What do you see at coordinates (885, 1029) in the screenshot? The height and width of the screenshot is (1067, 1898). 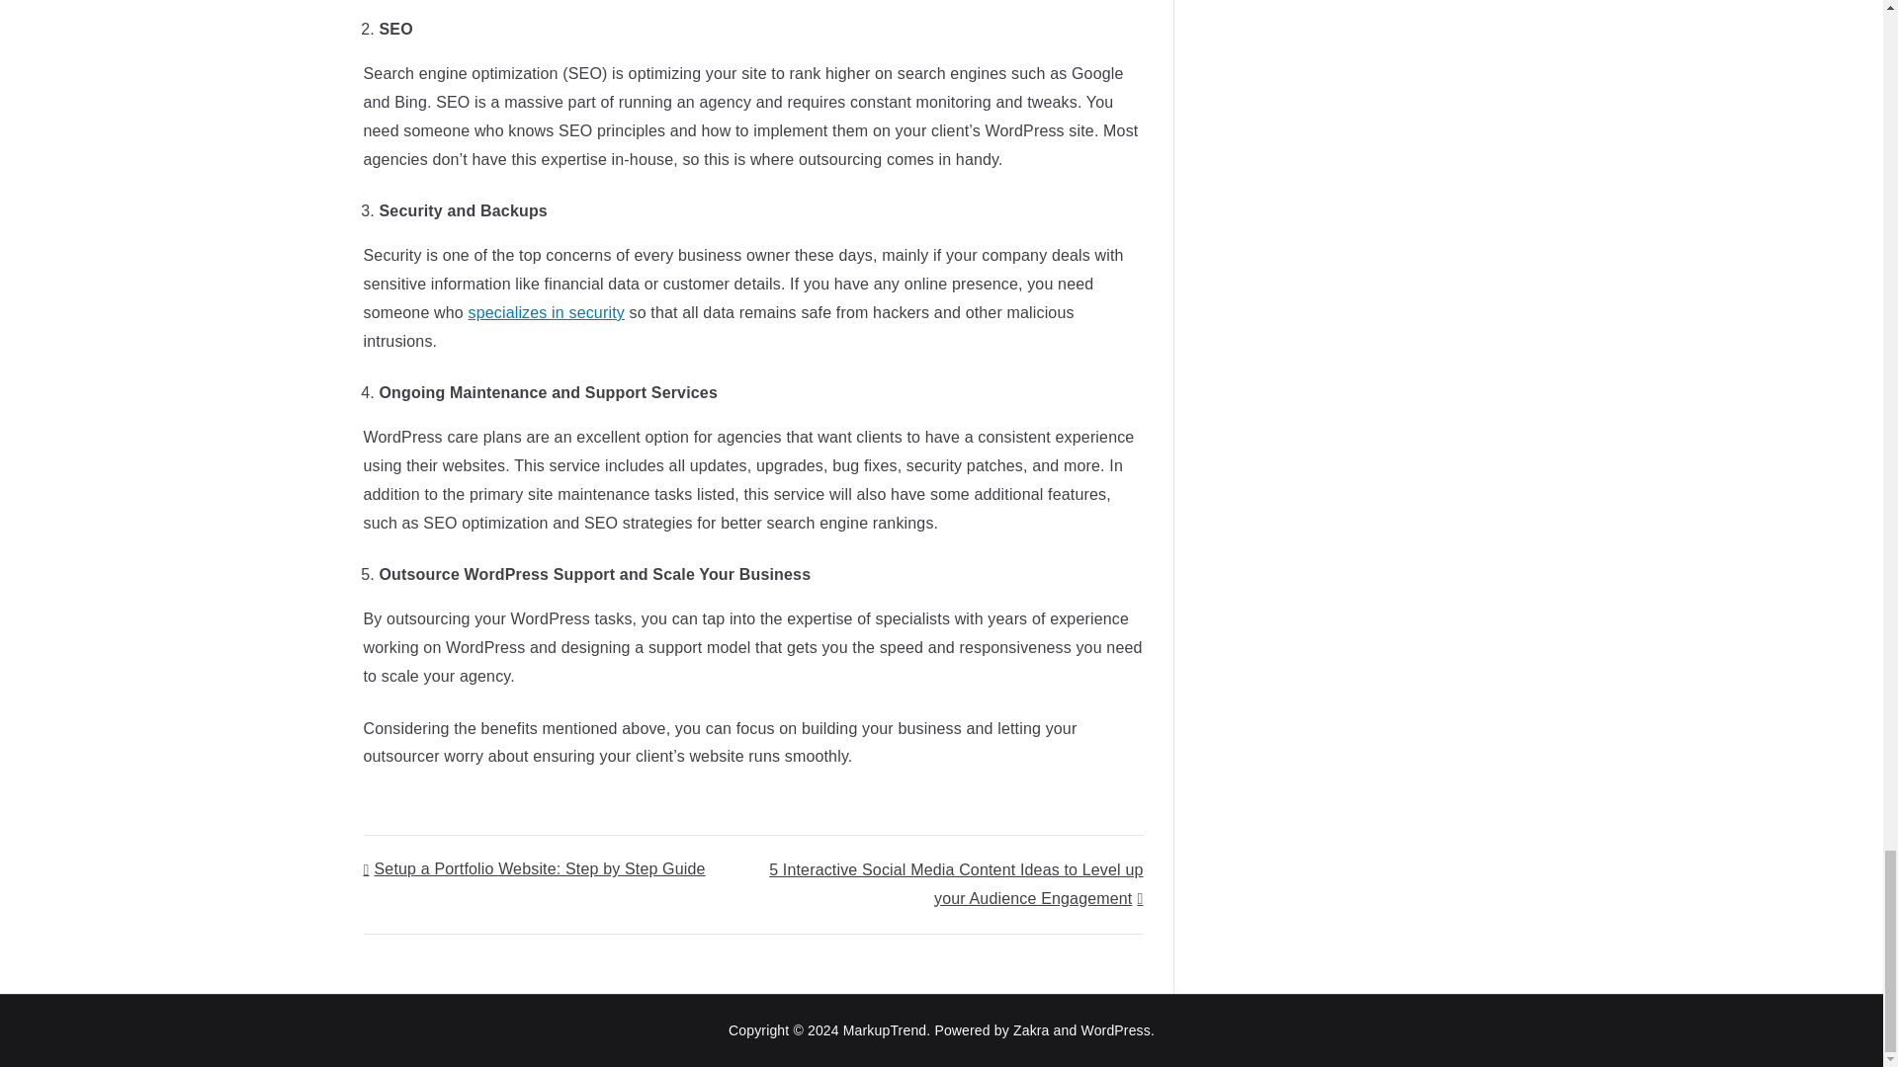 I see `MarkupTrend` at bounding box center [885, 1029].